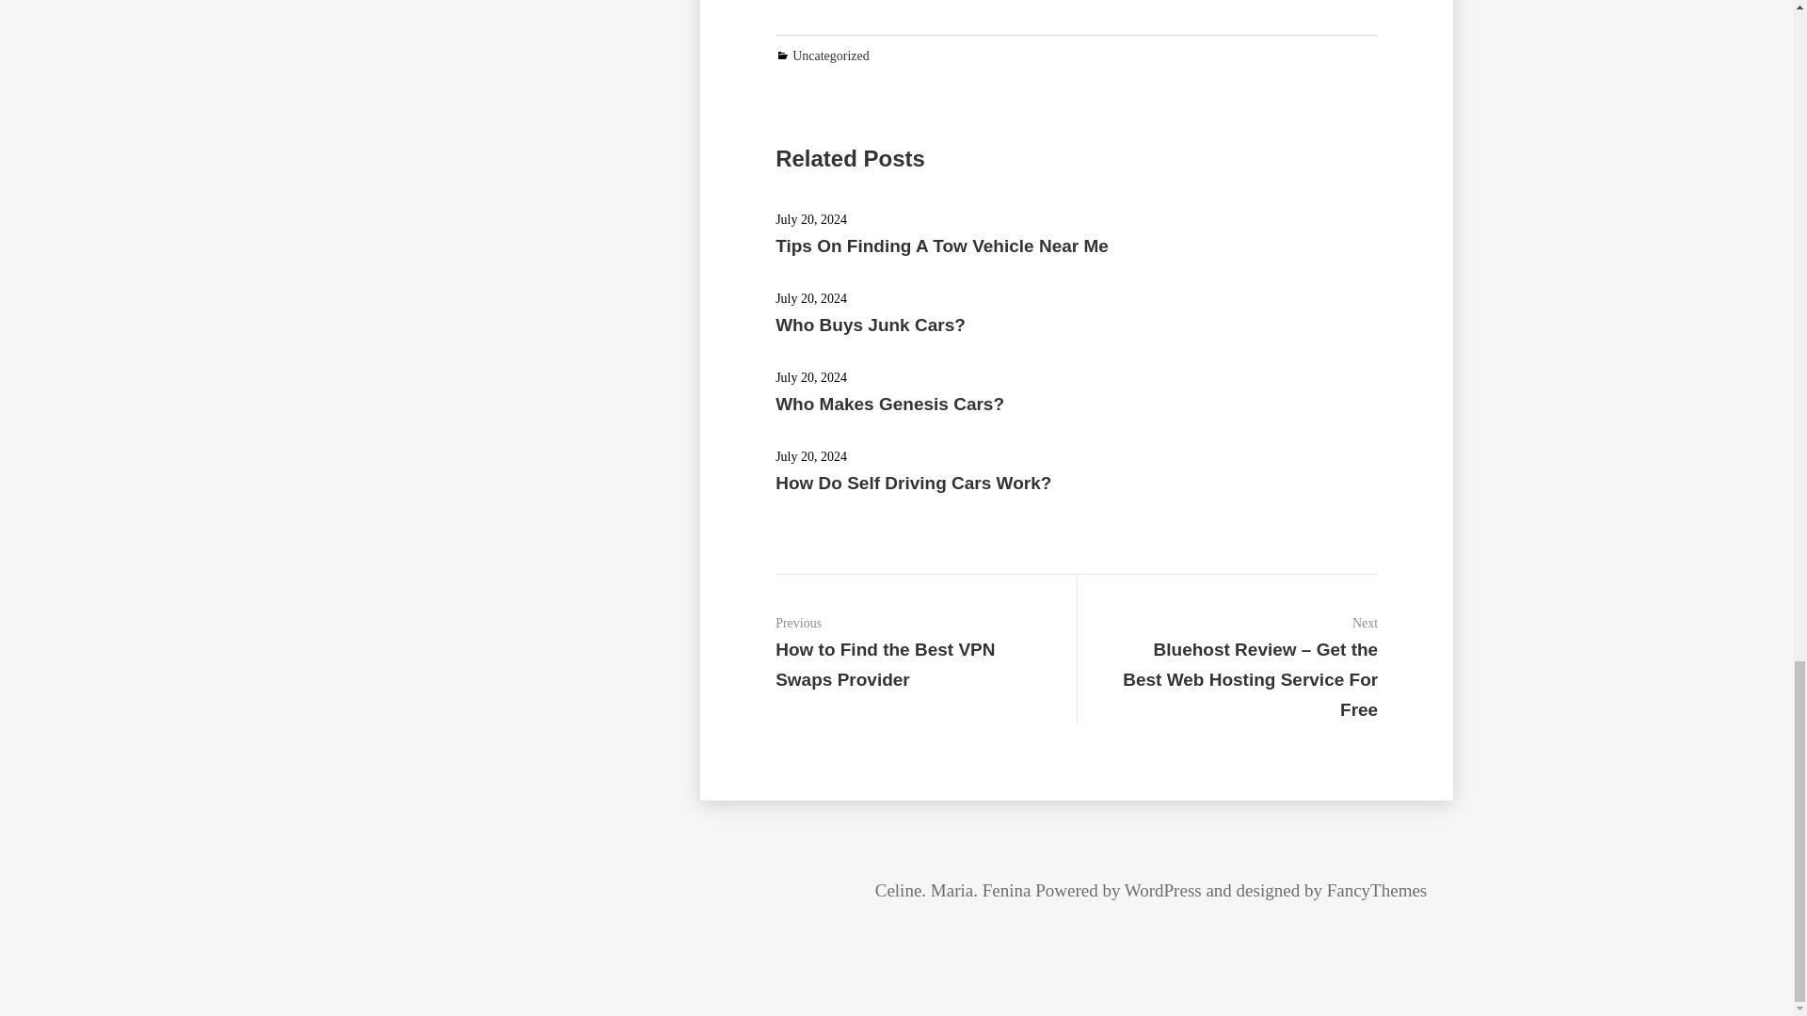 The image size is (1807, 1016). Describe the element at coordinates (1376, 890) in the screenshot. I see `FancyThemes` at that location.